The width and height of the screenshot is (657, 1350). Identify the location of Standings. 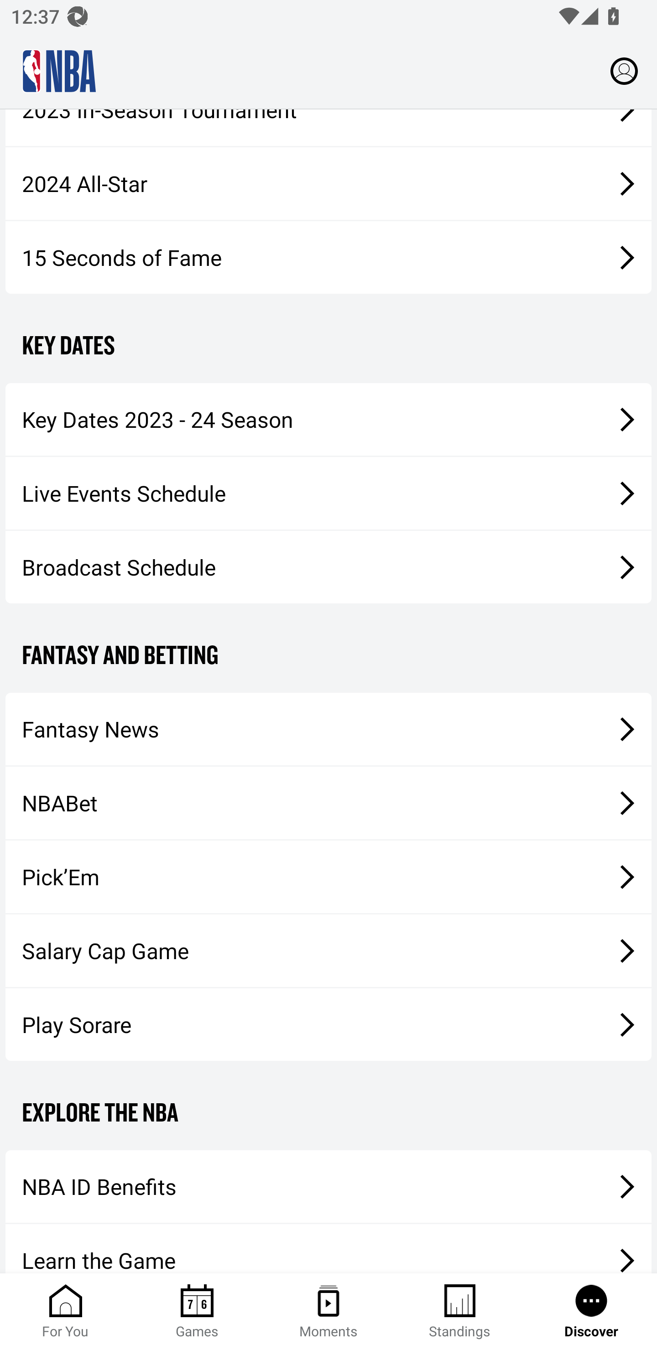
(460, 1312).